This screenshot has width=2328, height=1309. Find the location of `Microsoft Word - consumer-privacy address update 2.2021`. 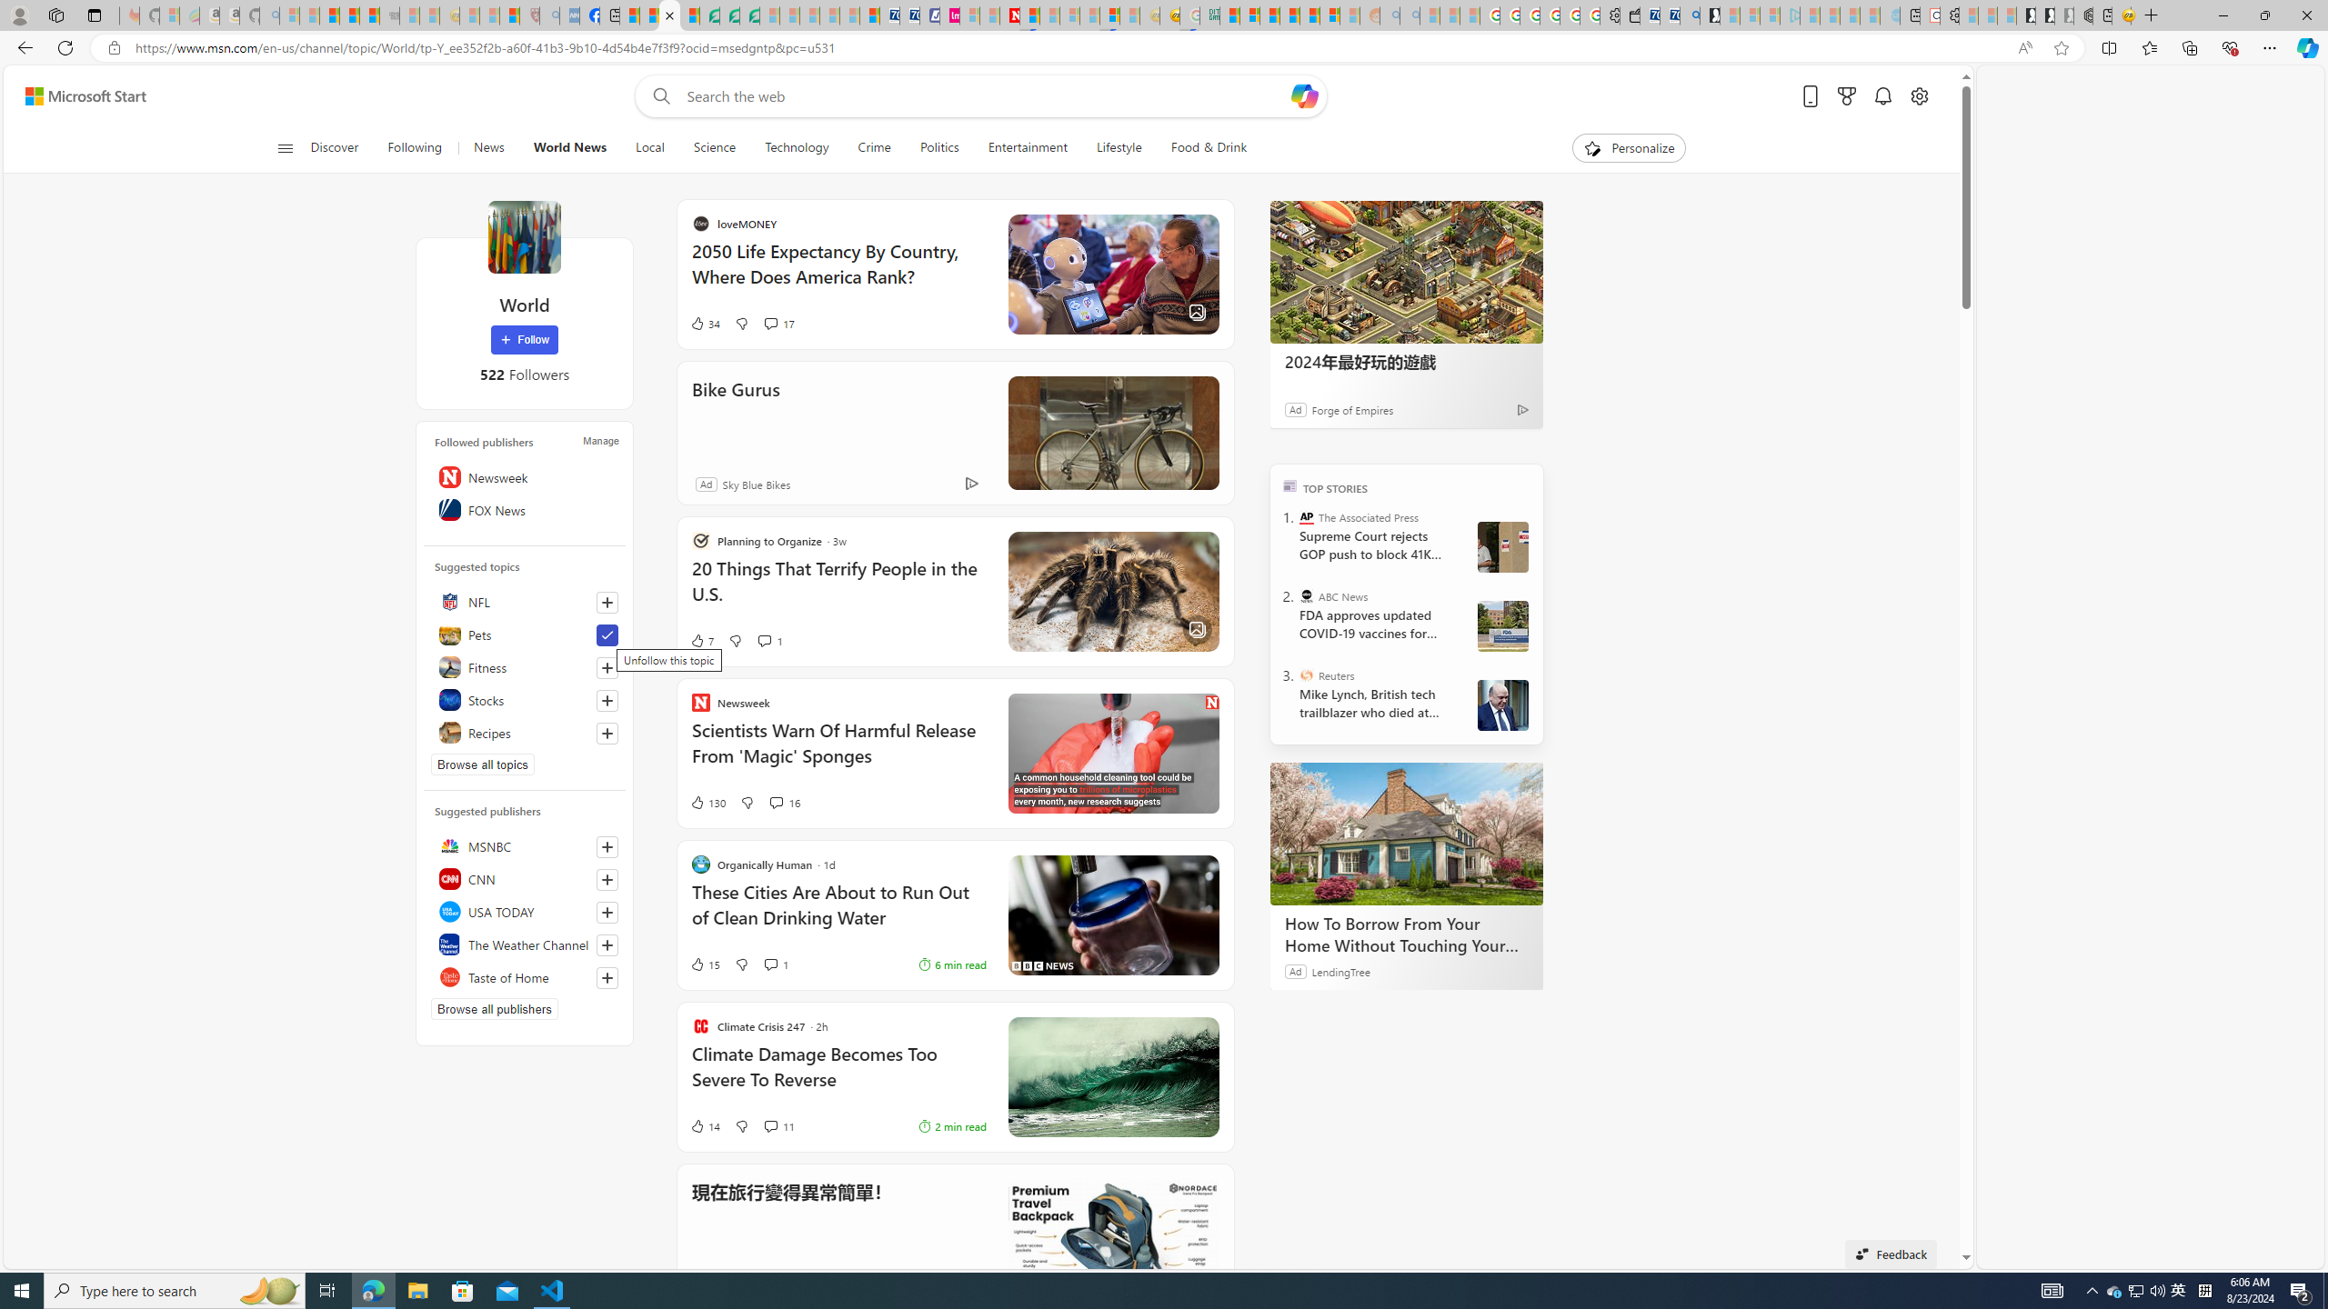

Microsoft Word - consumer-privacy address update 2.2021 is located at coordinates (749, 15).